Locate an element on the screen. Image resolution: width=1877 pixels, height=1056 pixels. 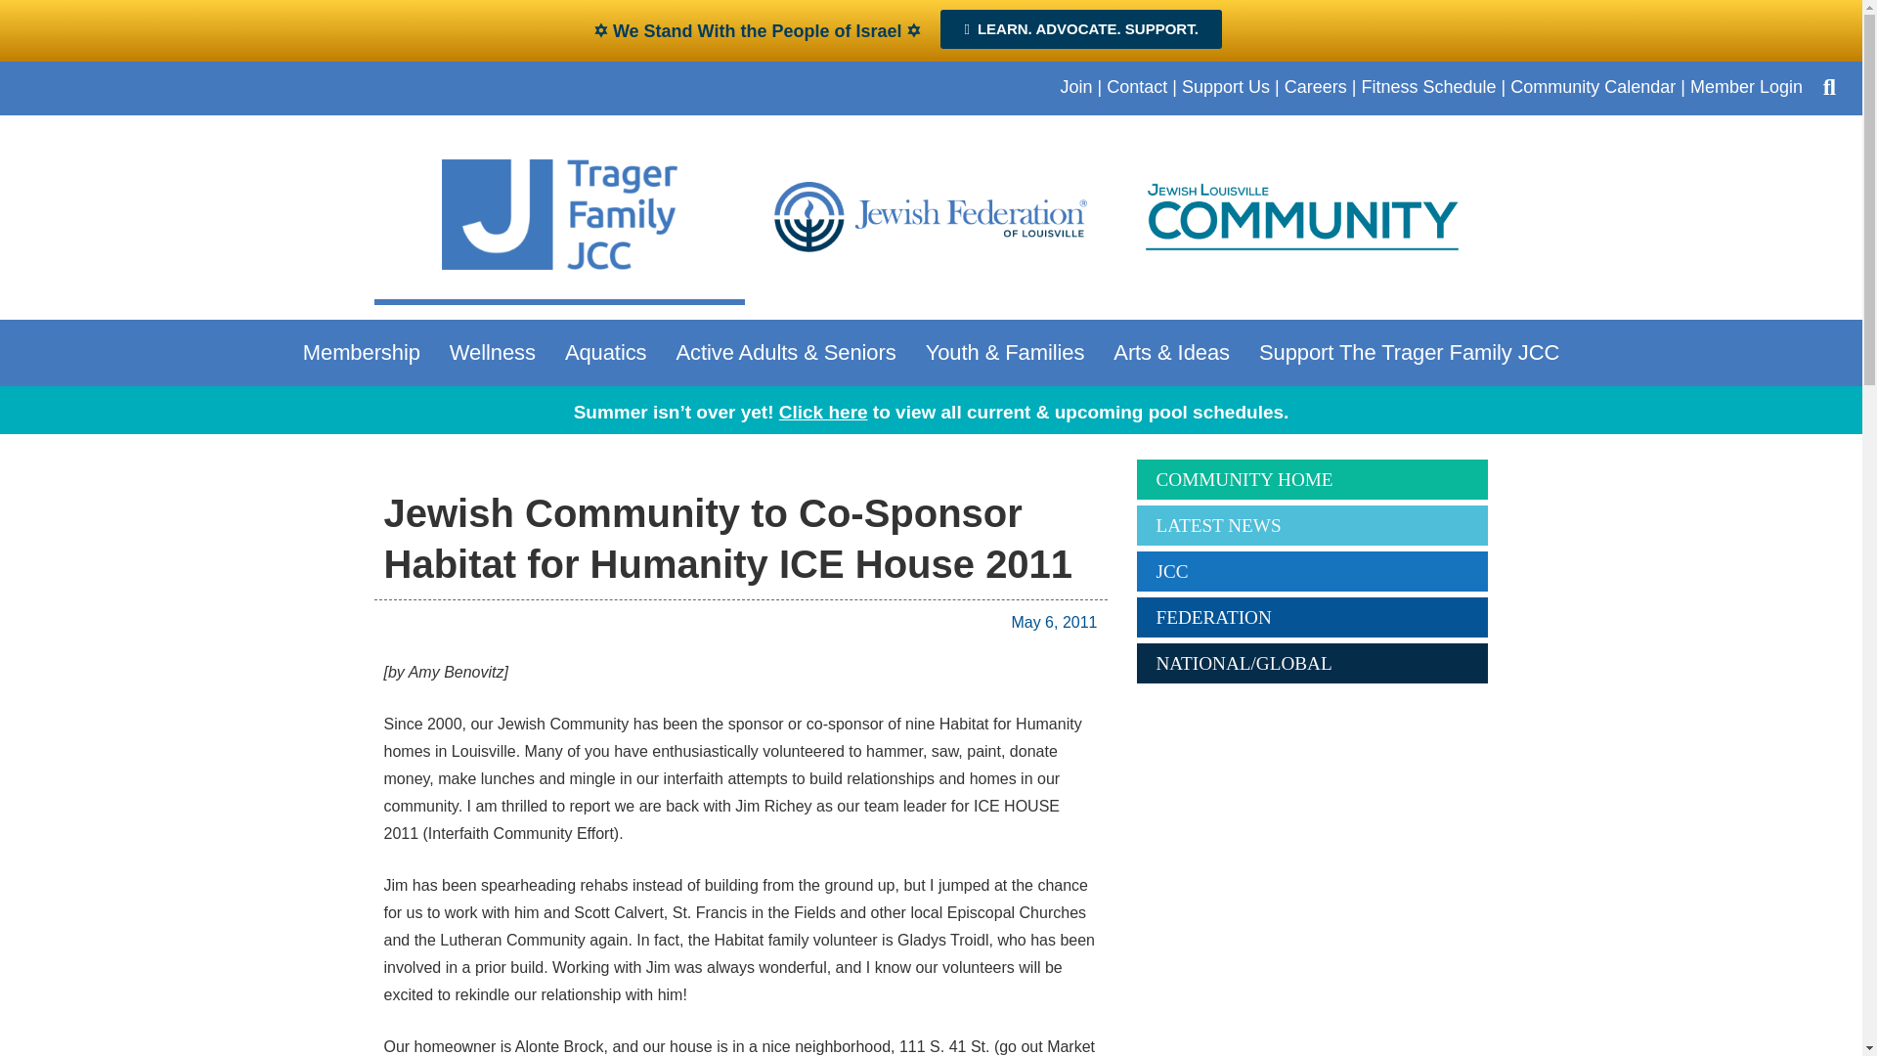
Aquatics is located at coordinates (610, 352).